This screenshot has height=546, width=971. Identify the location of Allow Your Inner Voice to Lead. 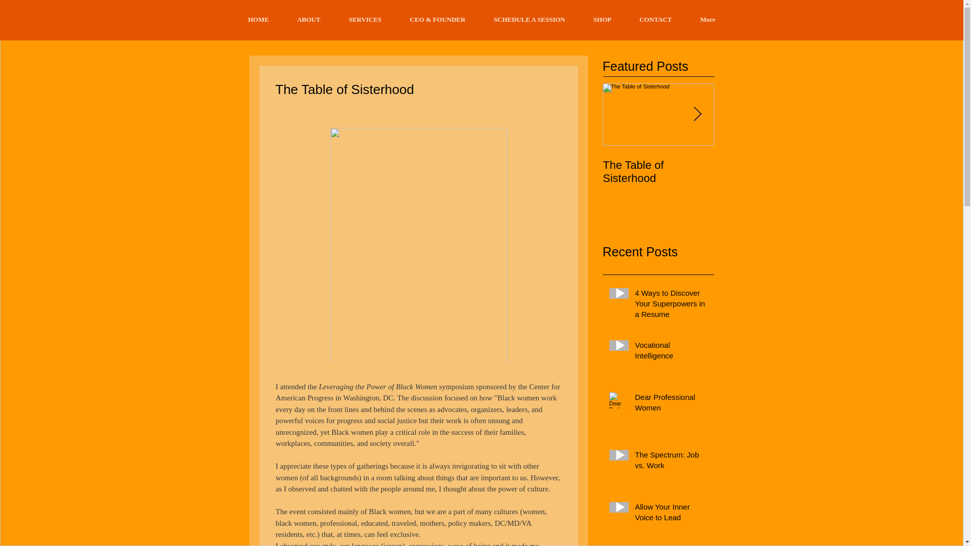
(671, 514).